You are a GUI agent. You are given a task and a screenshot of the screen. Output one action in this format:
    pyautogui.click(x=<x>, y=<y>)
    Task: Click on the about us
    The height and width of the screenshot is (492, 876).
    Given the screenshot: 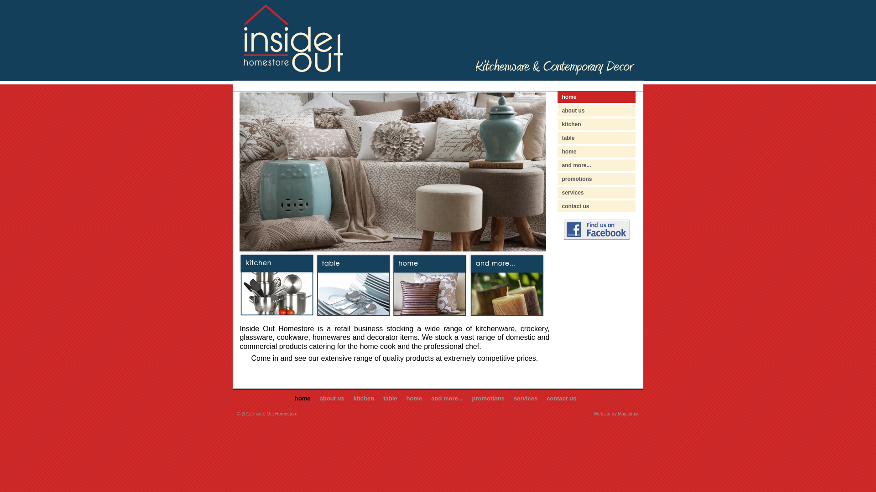 What is the action you would take?
    pyautogui.click(x=332, y=398)
    